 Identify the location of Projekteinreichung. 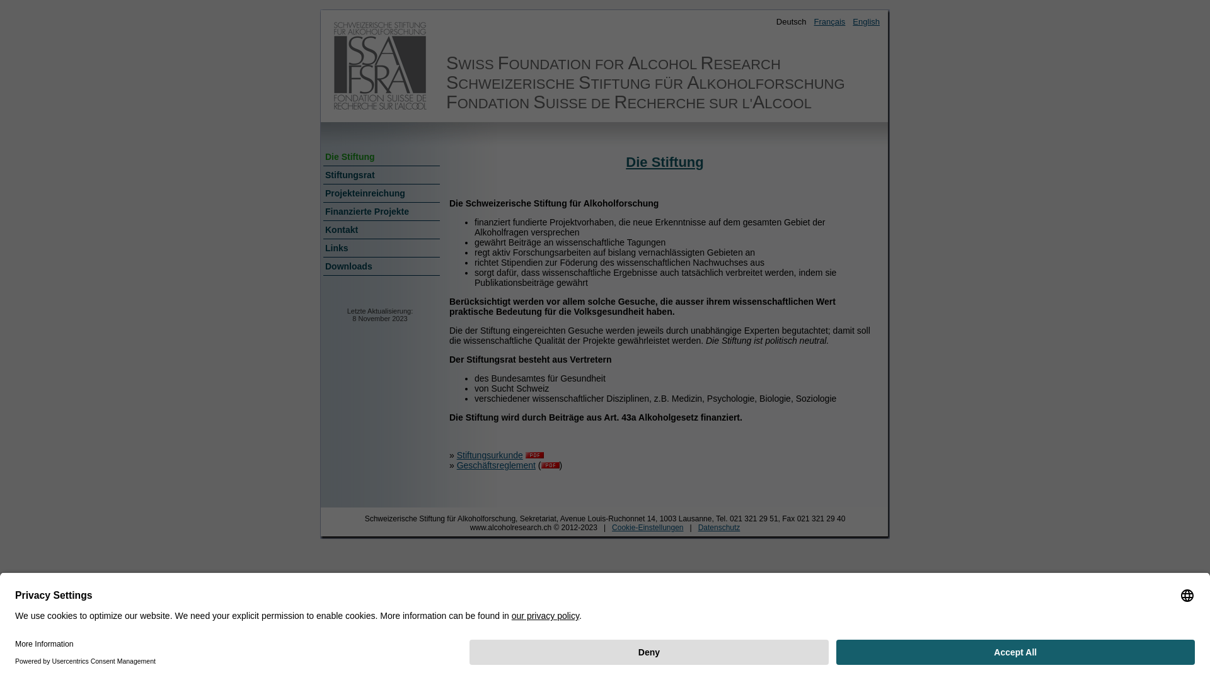
(381, 193).